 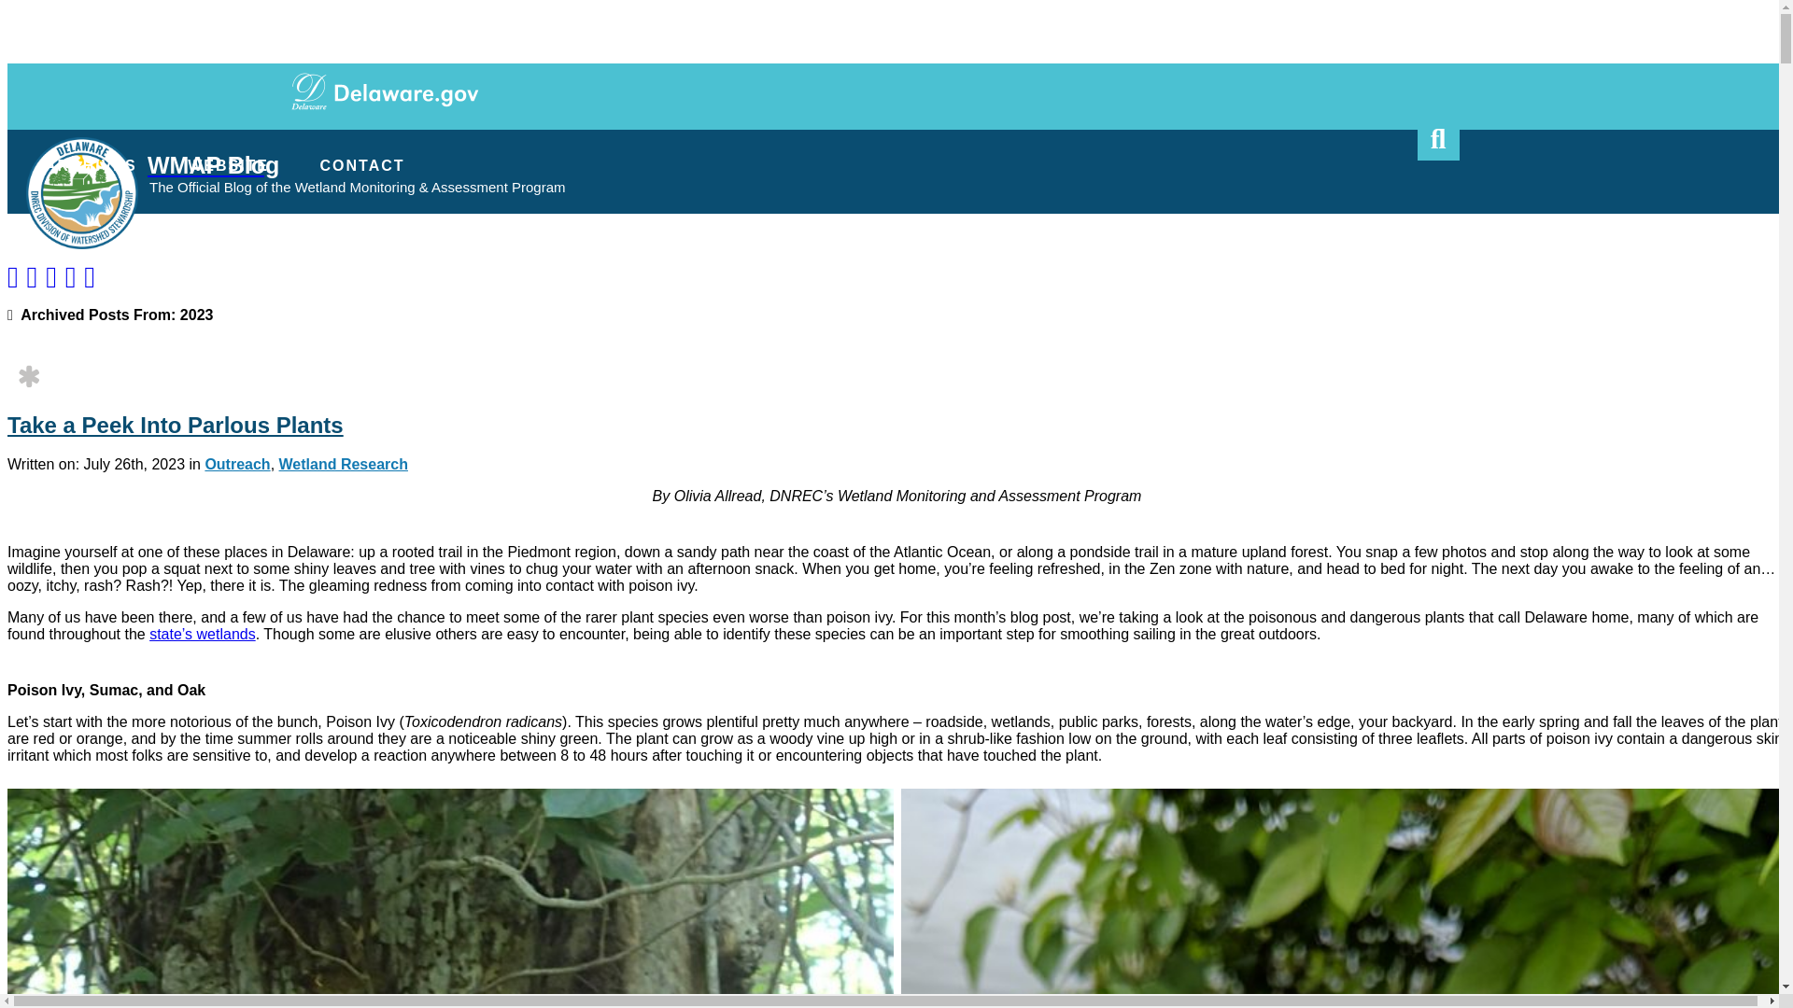 I want to click on Topics, so click(x=558, y=137).